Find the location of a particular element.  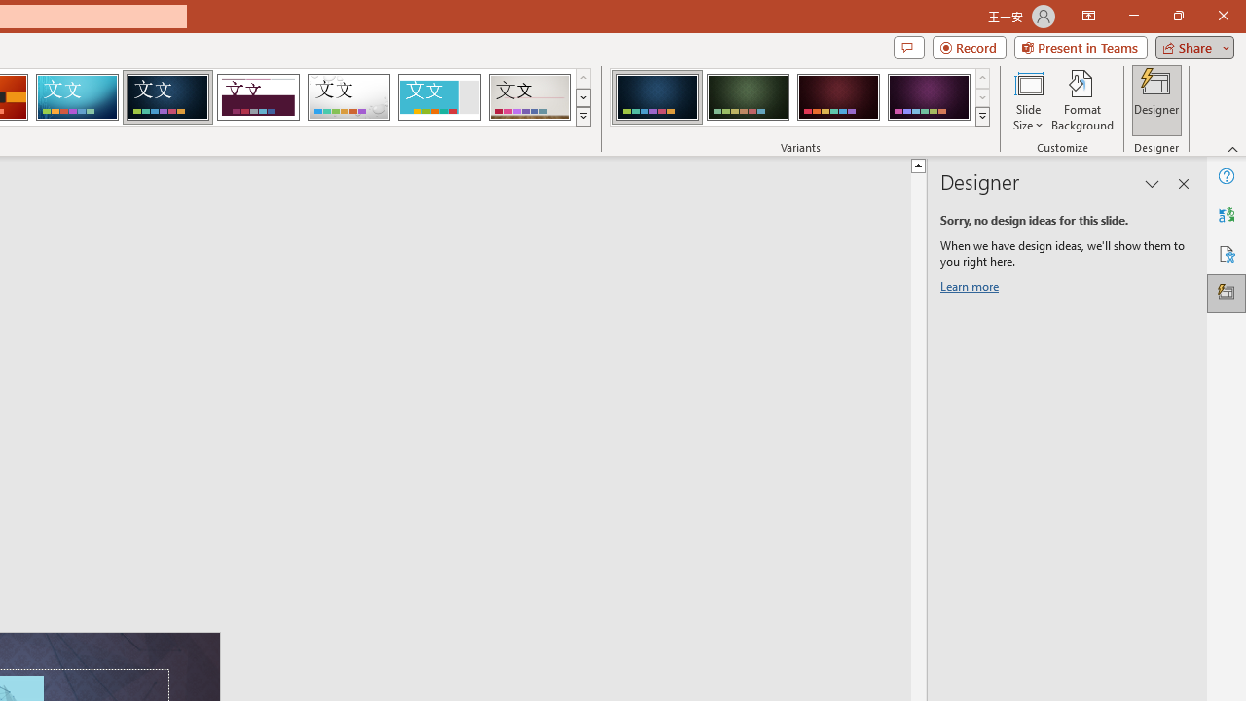

AutomationID: ThemeVariantsGallery is located at coordinates (800, 97).